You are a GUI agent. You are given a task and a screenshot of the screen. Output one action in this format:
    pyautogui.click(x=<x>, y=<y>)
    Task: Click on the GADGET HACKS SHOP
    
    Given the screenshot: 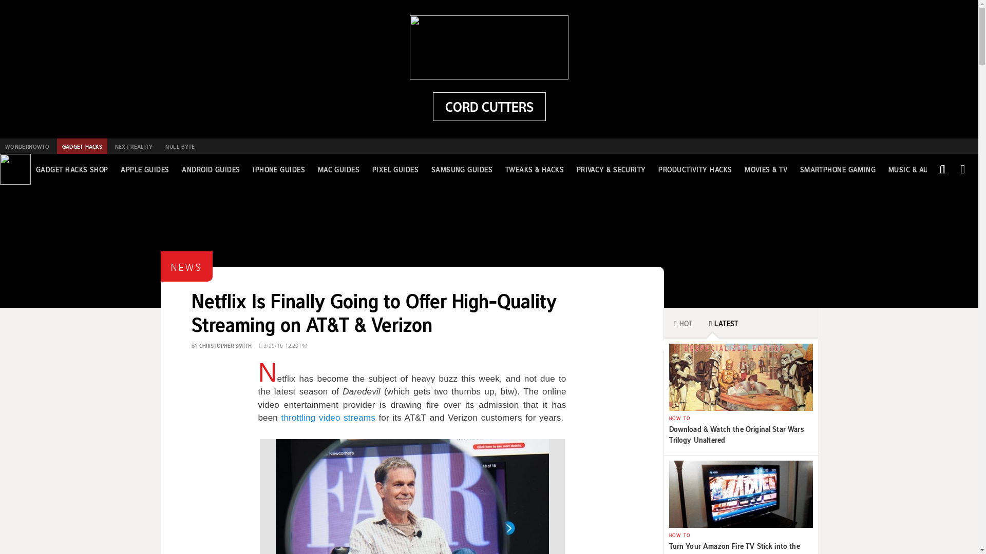 What is the action you would take?
    pyautogui.click(x=72, y=169)
    